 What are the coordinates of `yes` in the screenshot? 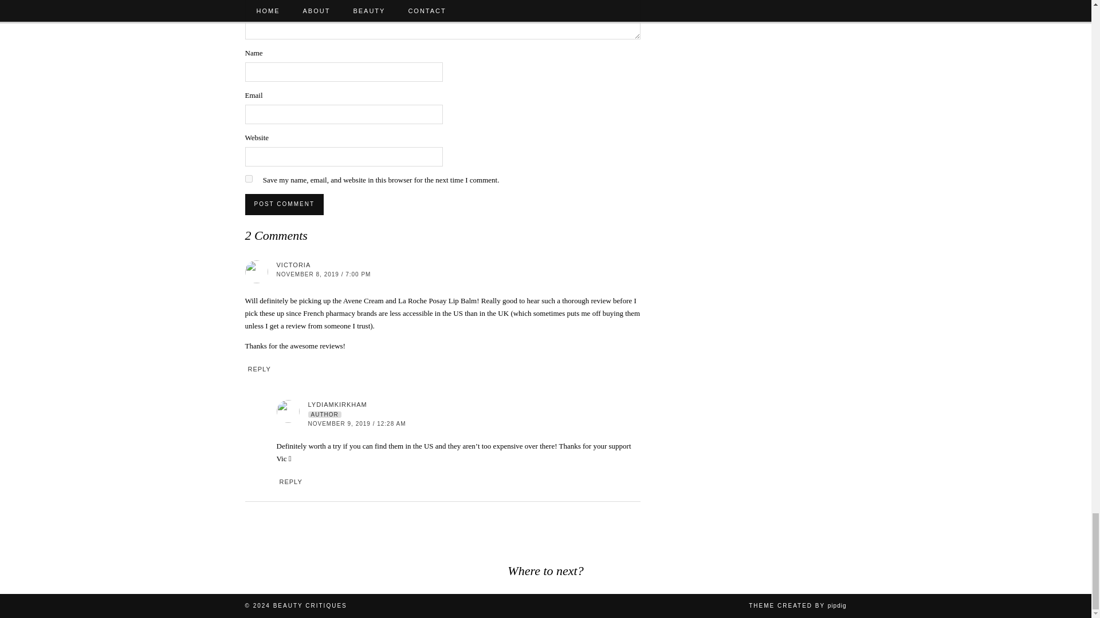 It's located at (249, 179).